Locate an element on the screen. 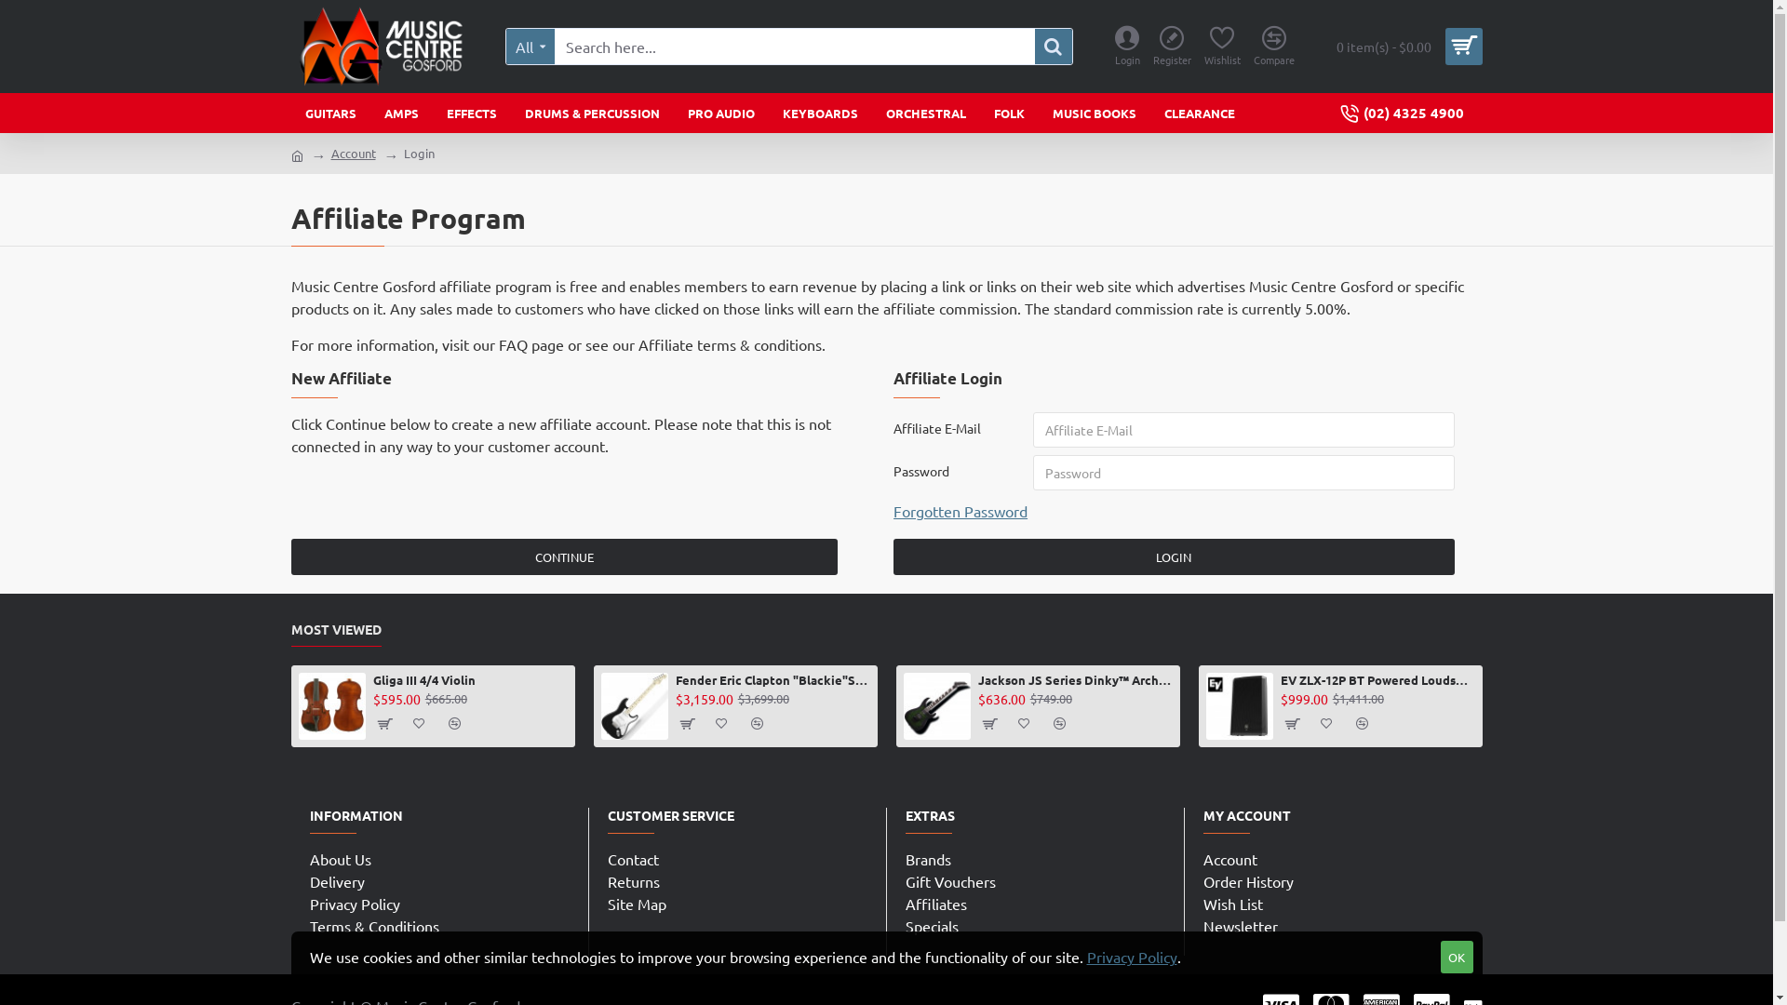 The image size is (1787, 1005). Privacy Policy is located at coordinates (354, 904).